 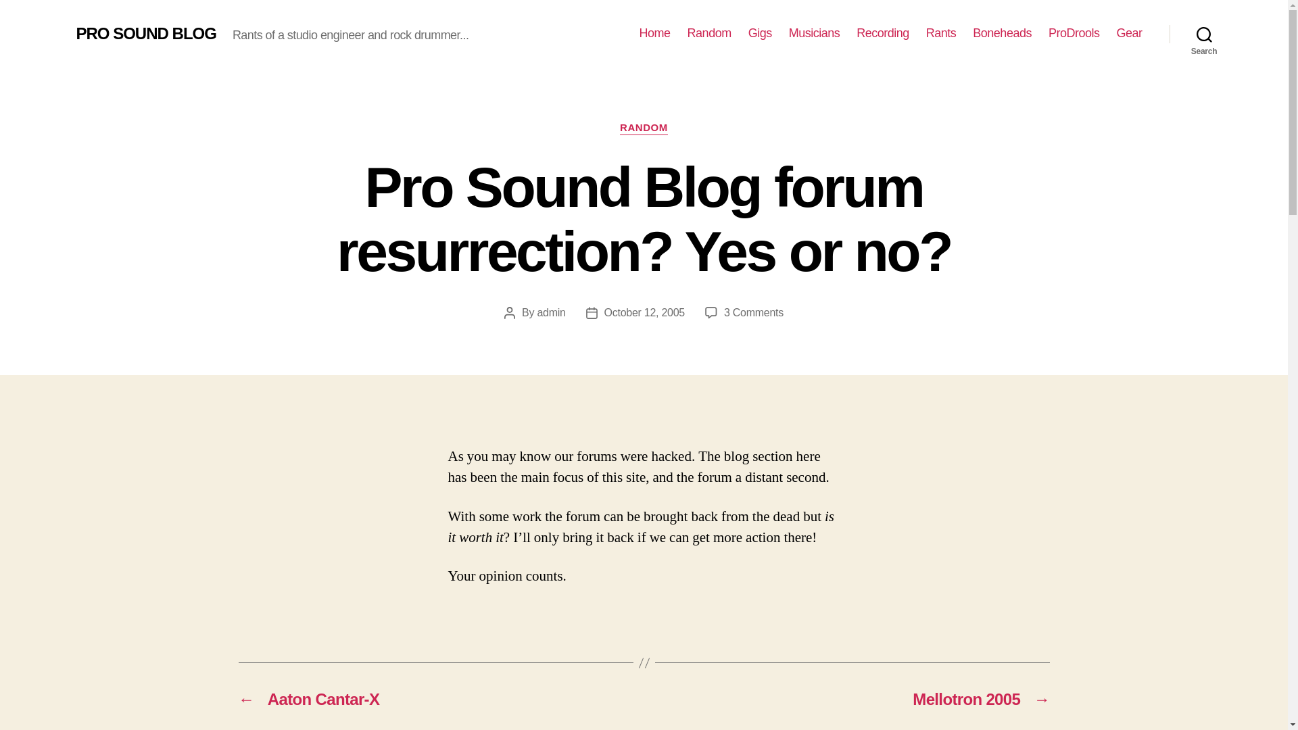 What do you see at coordinates (941, 33) in the screenshot?
I see `Gear` at bounding box center [941, 33].